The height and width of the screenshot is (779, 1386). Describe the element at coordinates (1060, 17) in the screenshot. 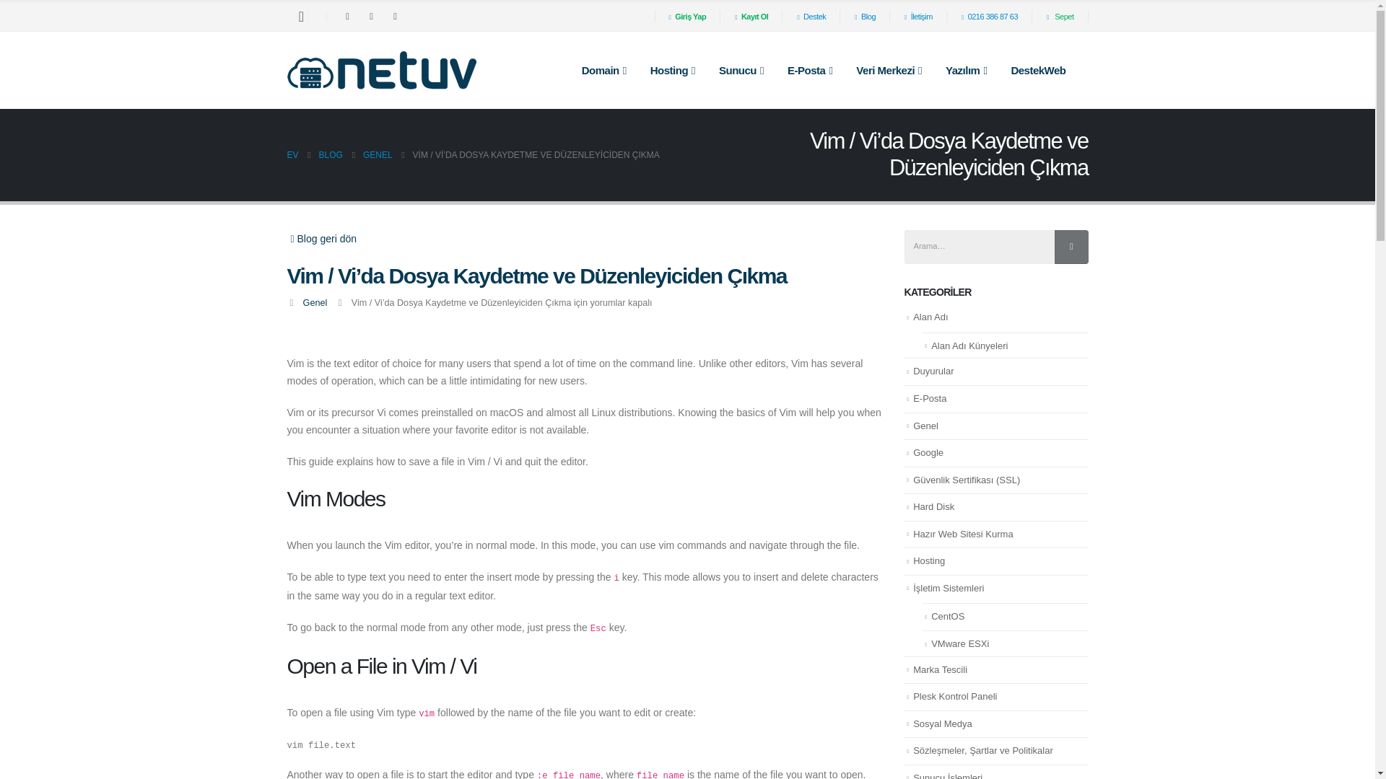

I see `Sepet` at that location.